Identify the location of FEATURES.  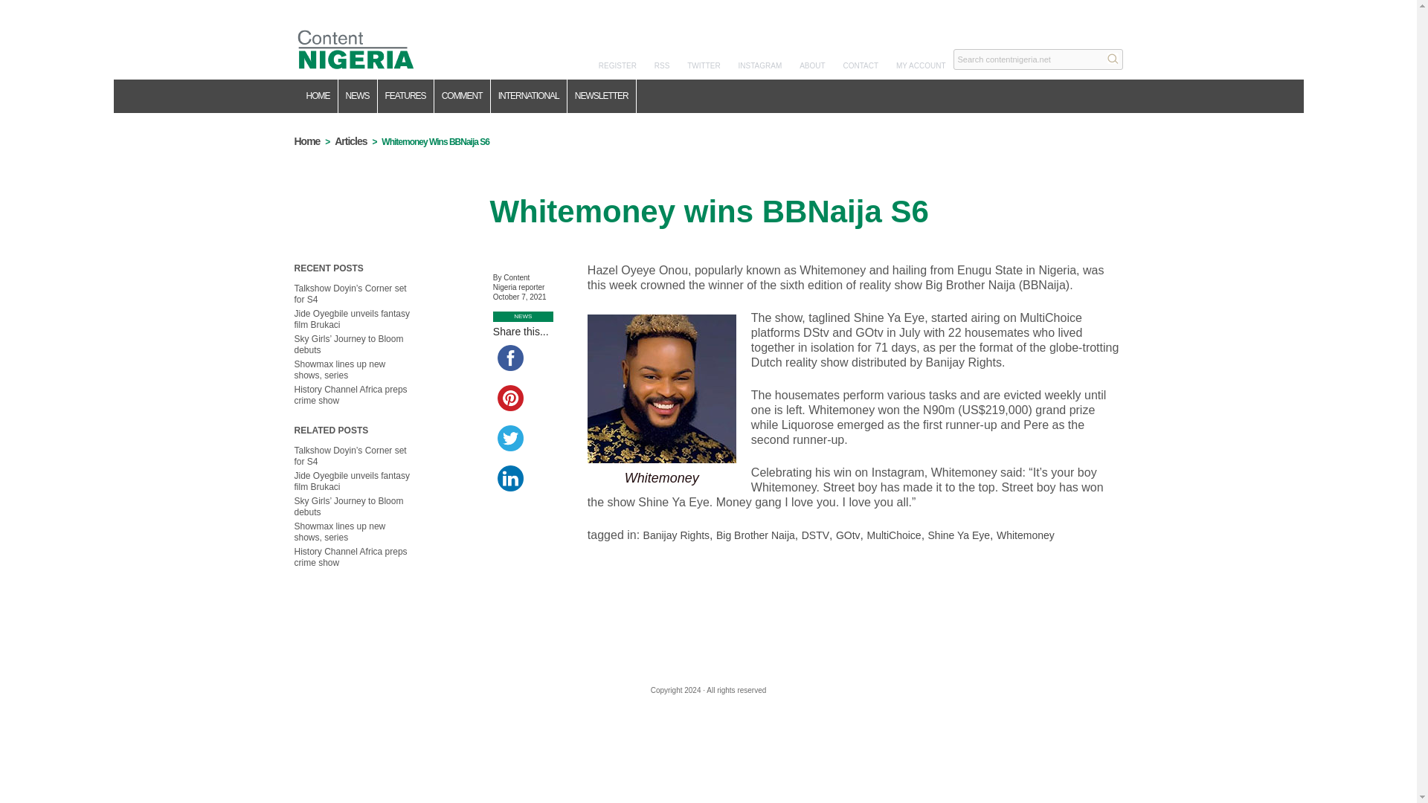
(406, 96).